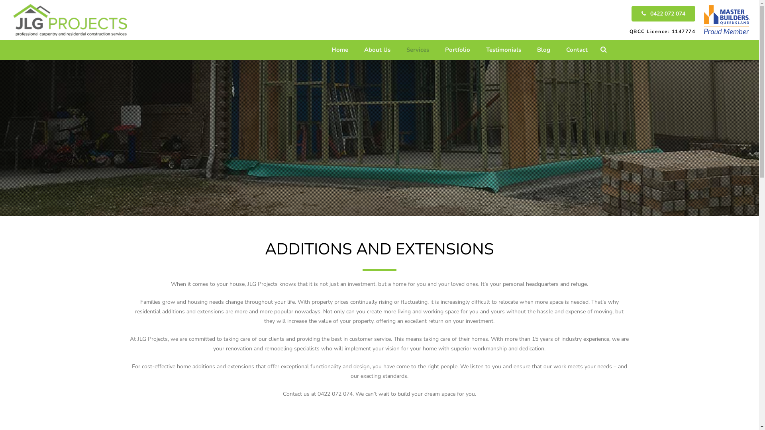  Describe the element at coordinates (418, 49) in the screenshot. I see `Services` at that location.